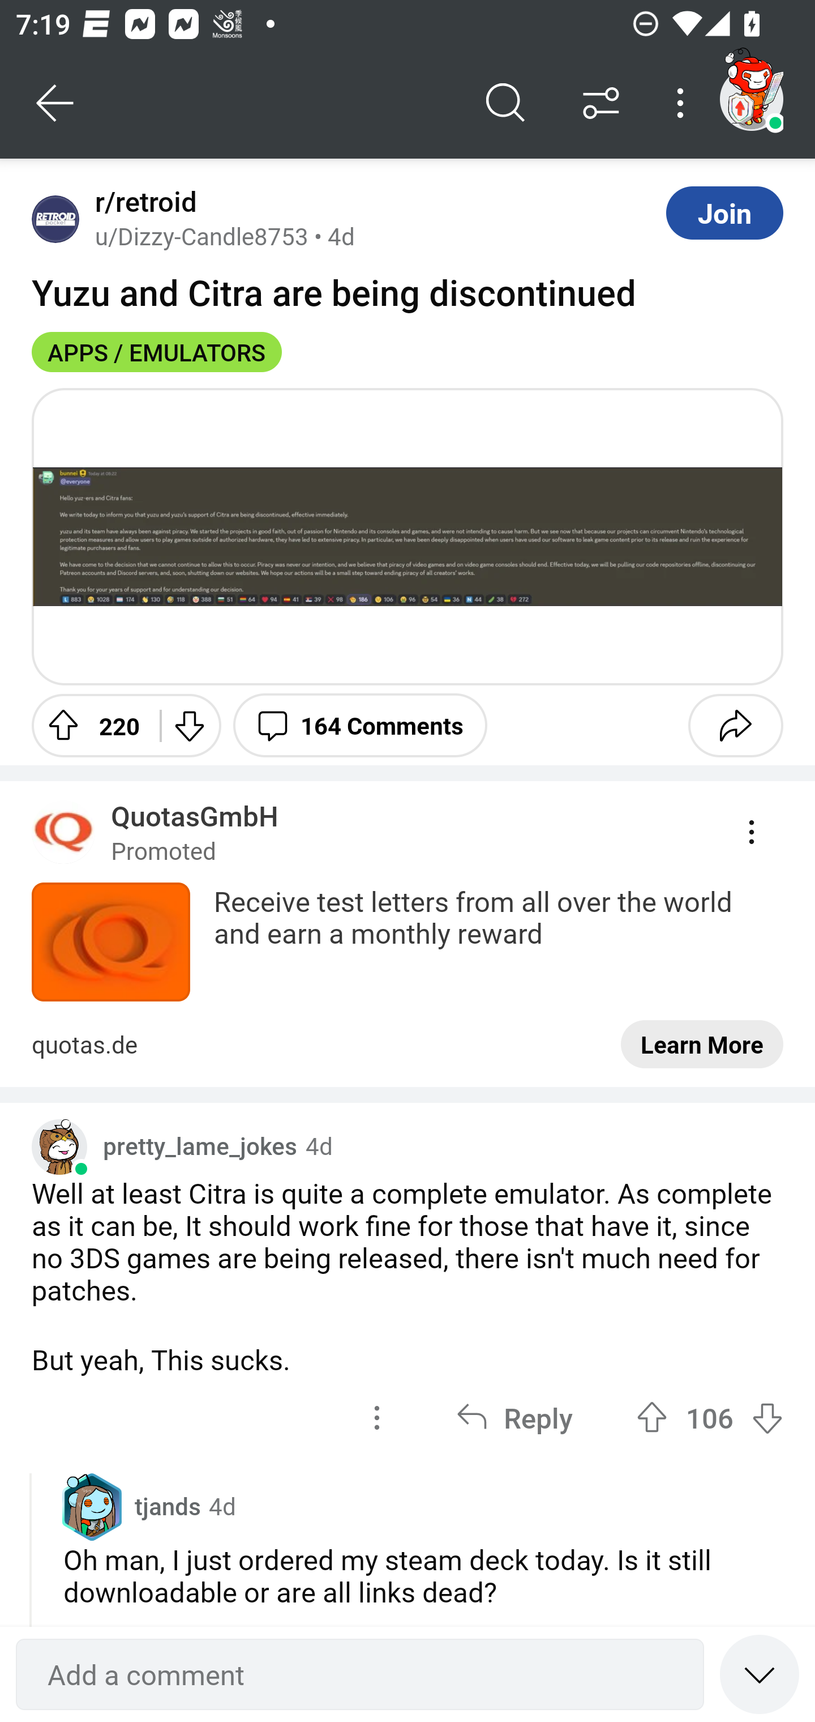 This screenshot has width=815, height=1722. I want to click on Speed read, so click(760, 1673).